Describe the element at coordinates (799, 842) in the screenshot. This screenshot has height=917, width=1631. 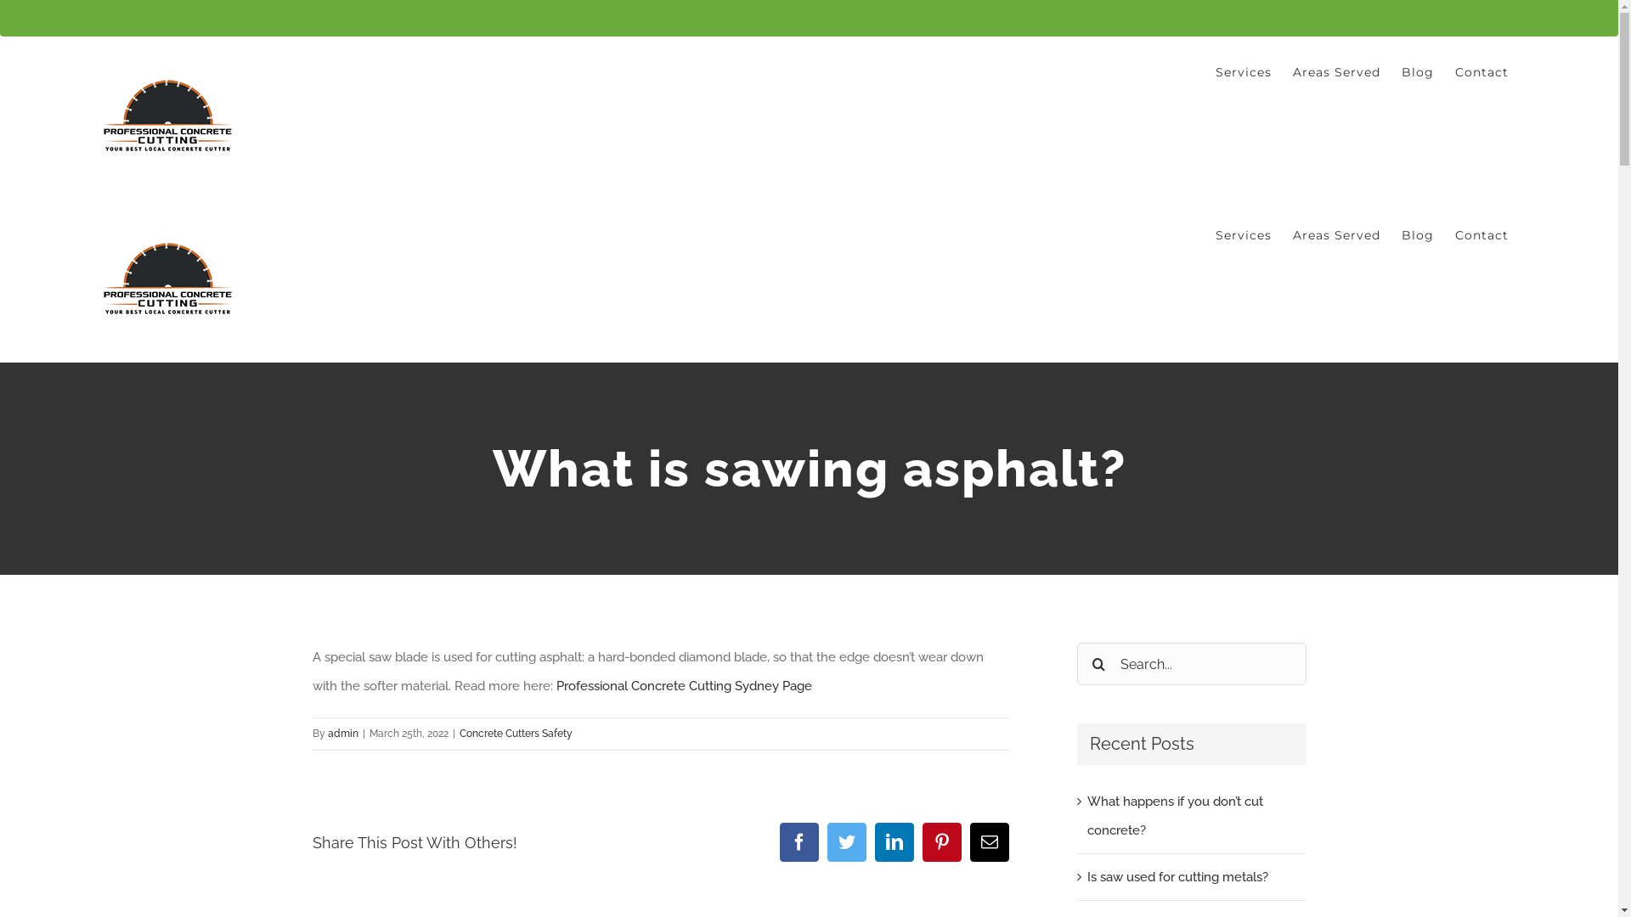
I see `Facebook` at that location.